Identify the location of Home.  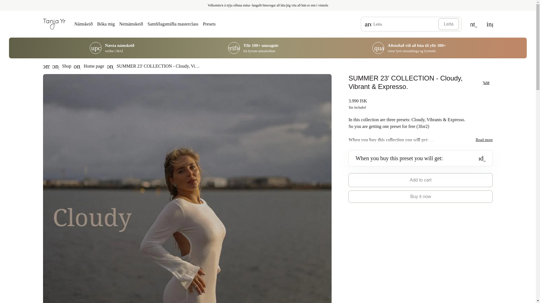
(46, 66).